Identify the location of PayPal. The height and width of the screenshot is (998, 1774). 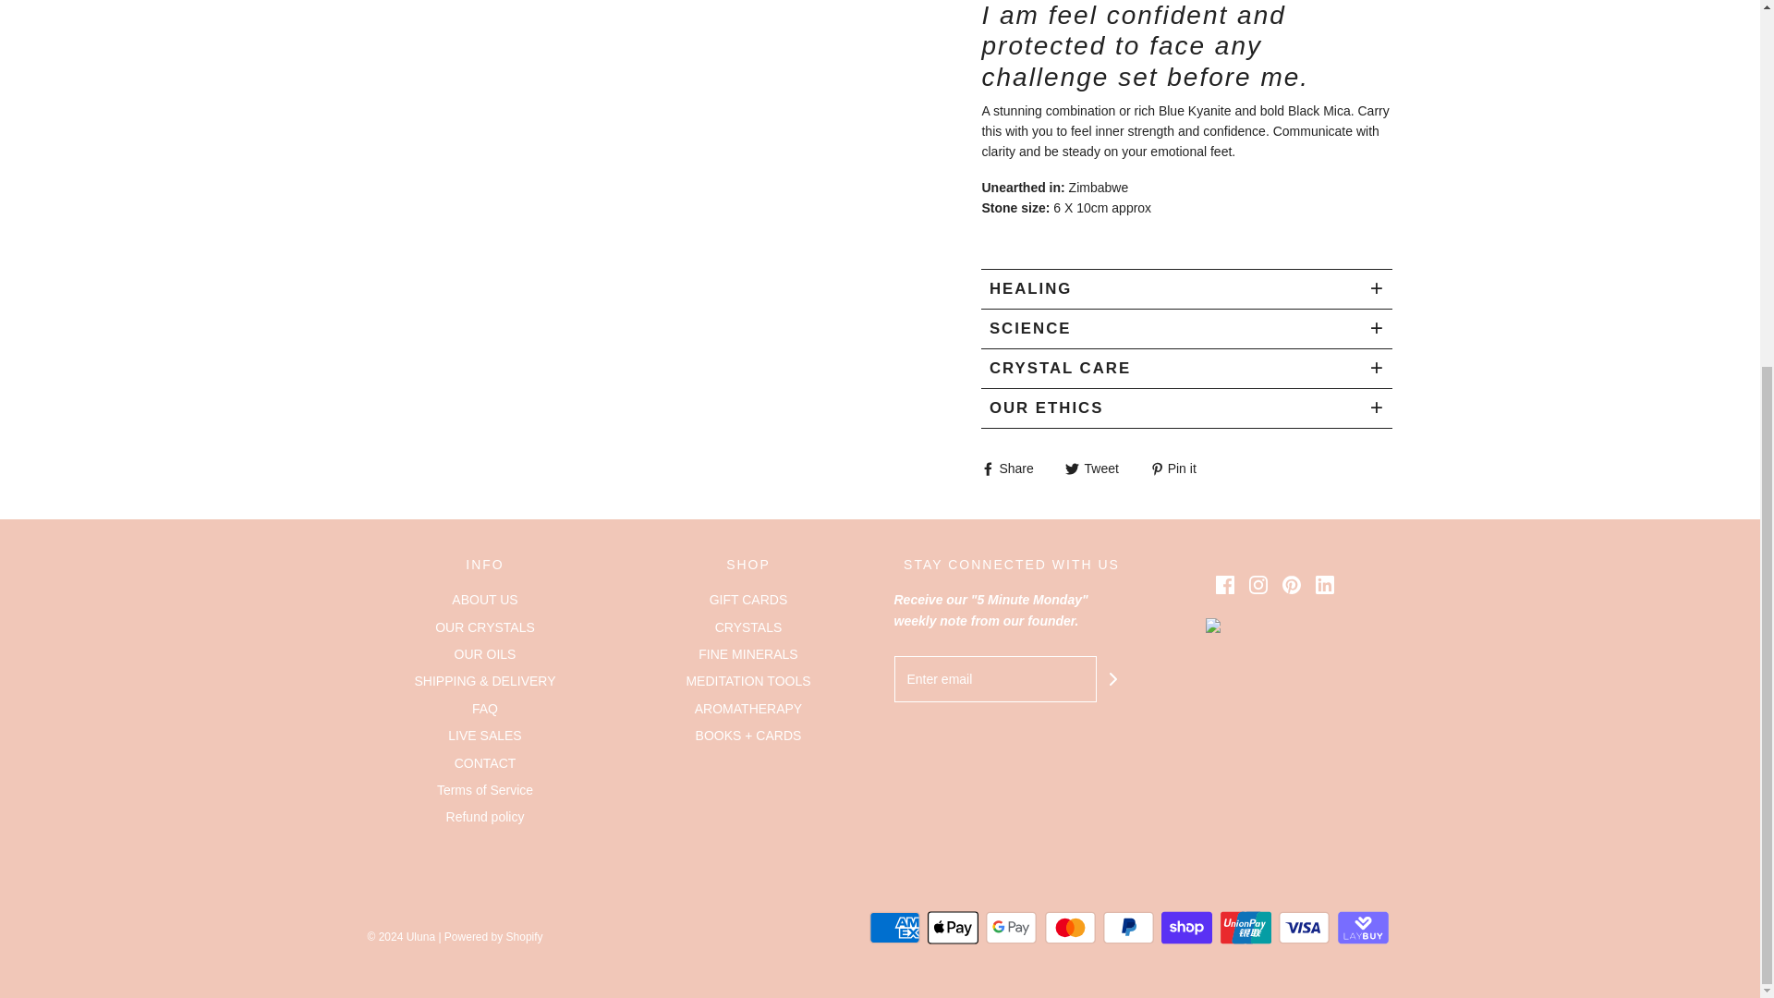
(1129, 927).